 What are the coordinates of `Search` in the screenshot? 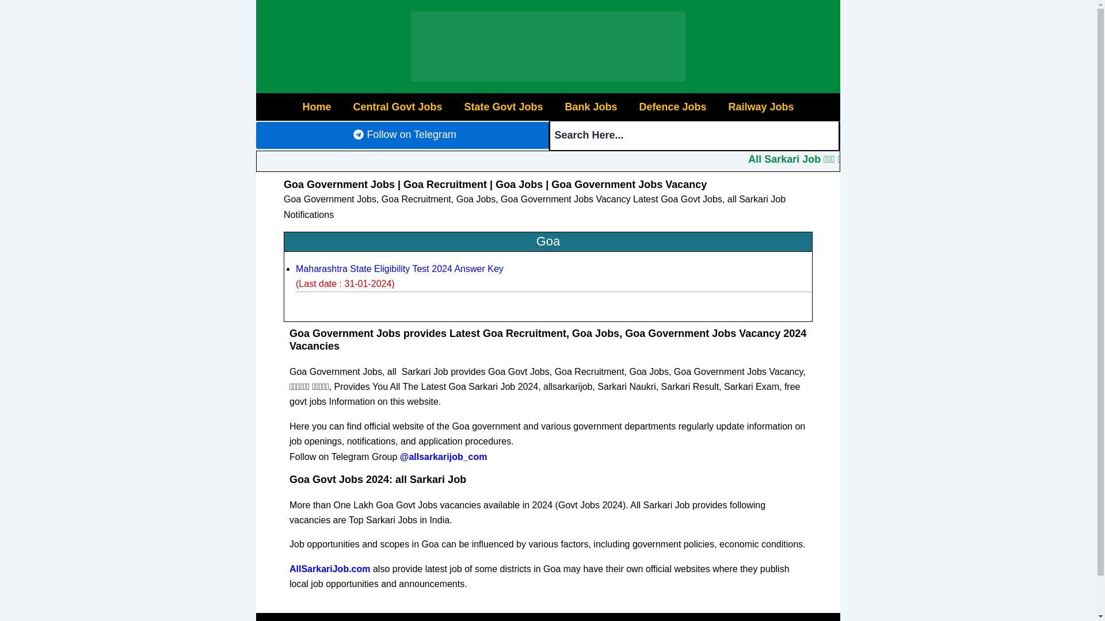 It's located at (694, 136).